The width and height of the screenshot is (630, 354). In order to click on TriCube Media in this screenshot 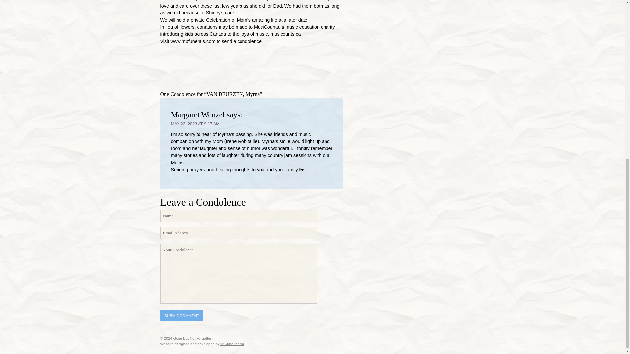, I will do `click(232, 344)`.